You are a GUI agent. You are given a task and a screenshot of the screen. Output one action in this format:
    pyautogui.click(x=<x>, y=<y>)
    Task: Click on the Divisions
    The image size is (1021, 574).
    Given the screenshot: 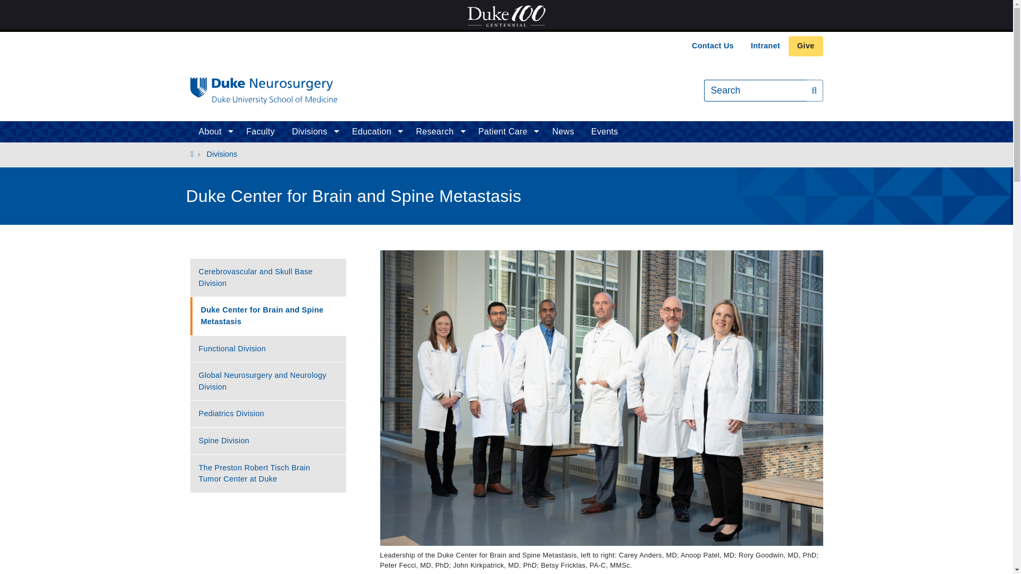 What is the action you would take?
    pyautogui.click(x=313, y=131)
    